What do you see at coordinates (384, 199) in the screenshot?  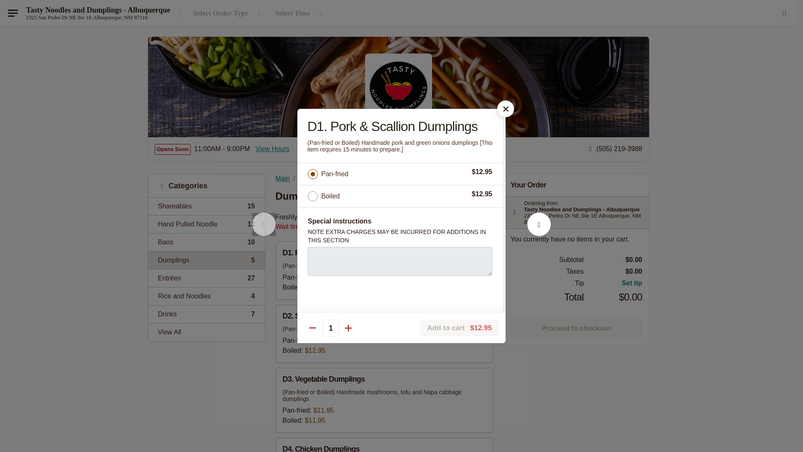 I see `1` at bounding box center [384, 199].